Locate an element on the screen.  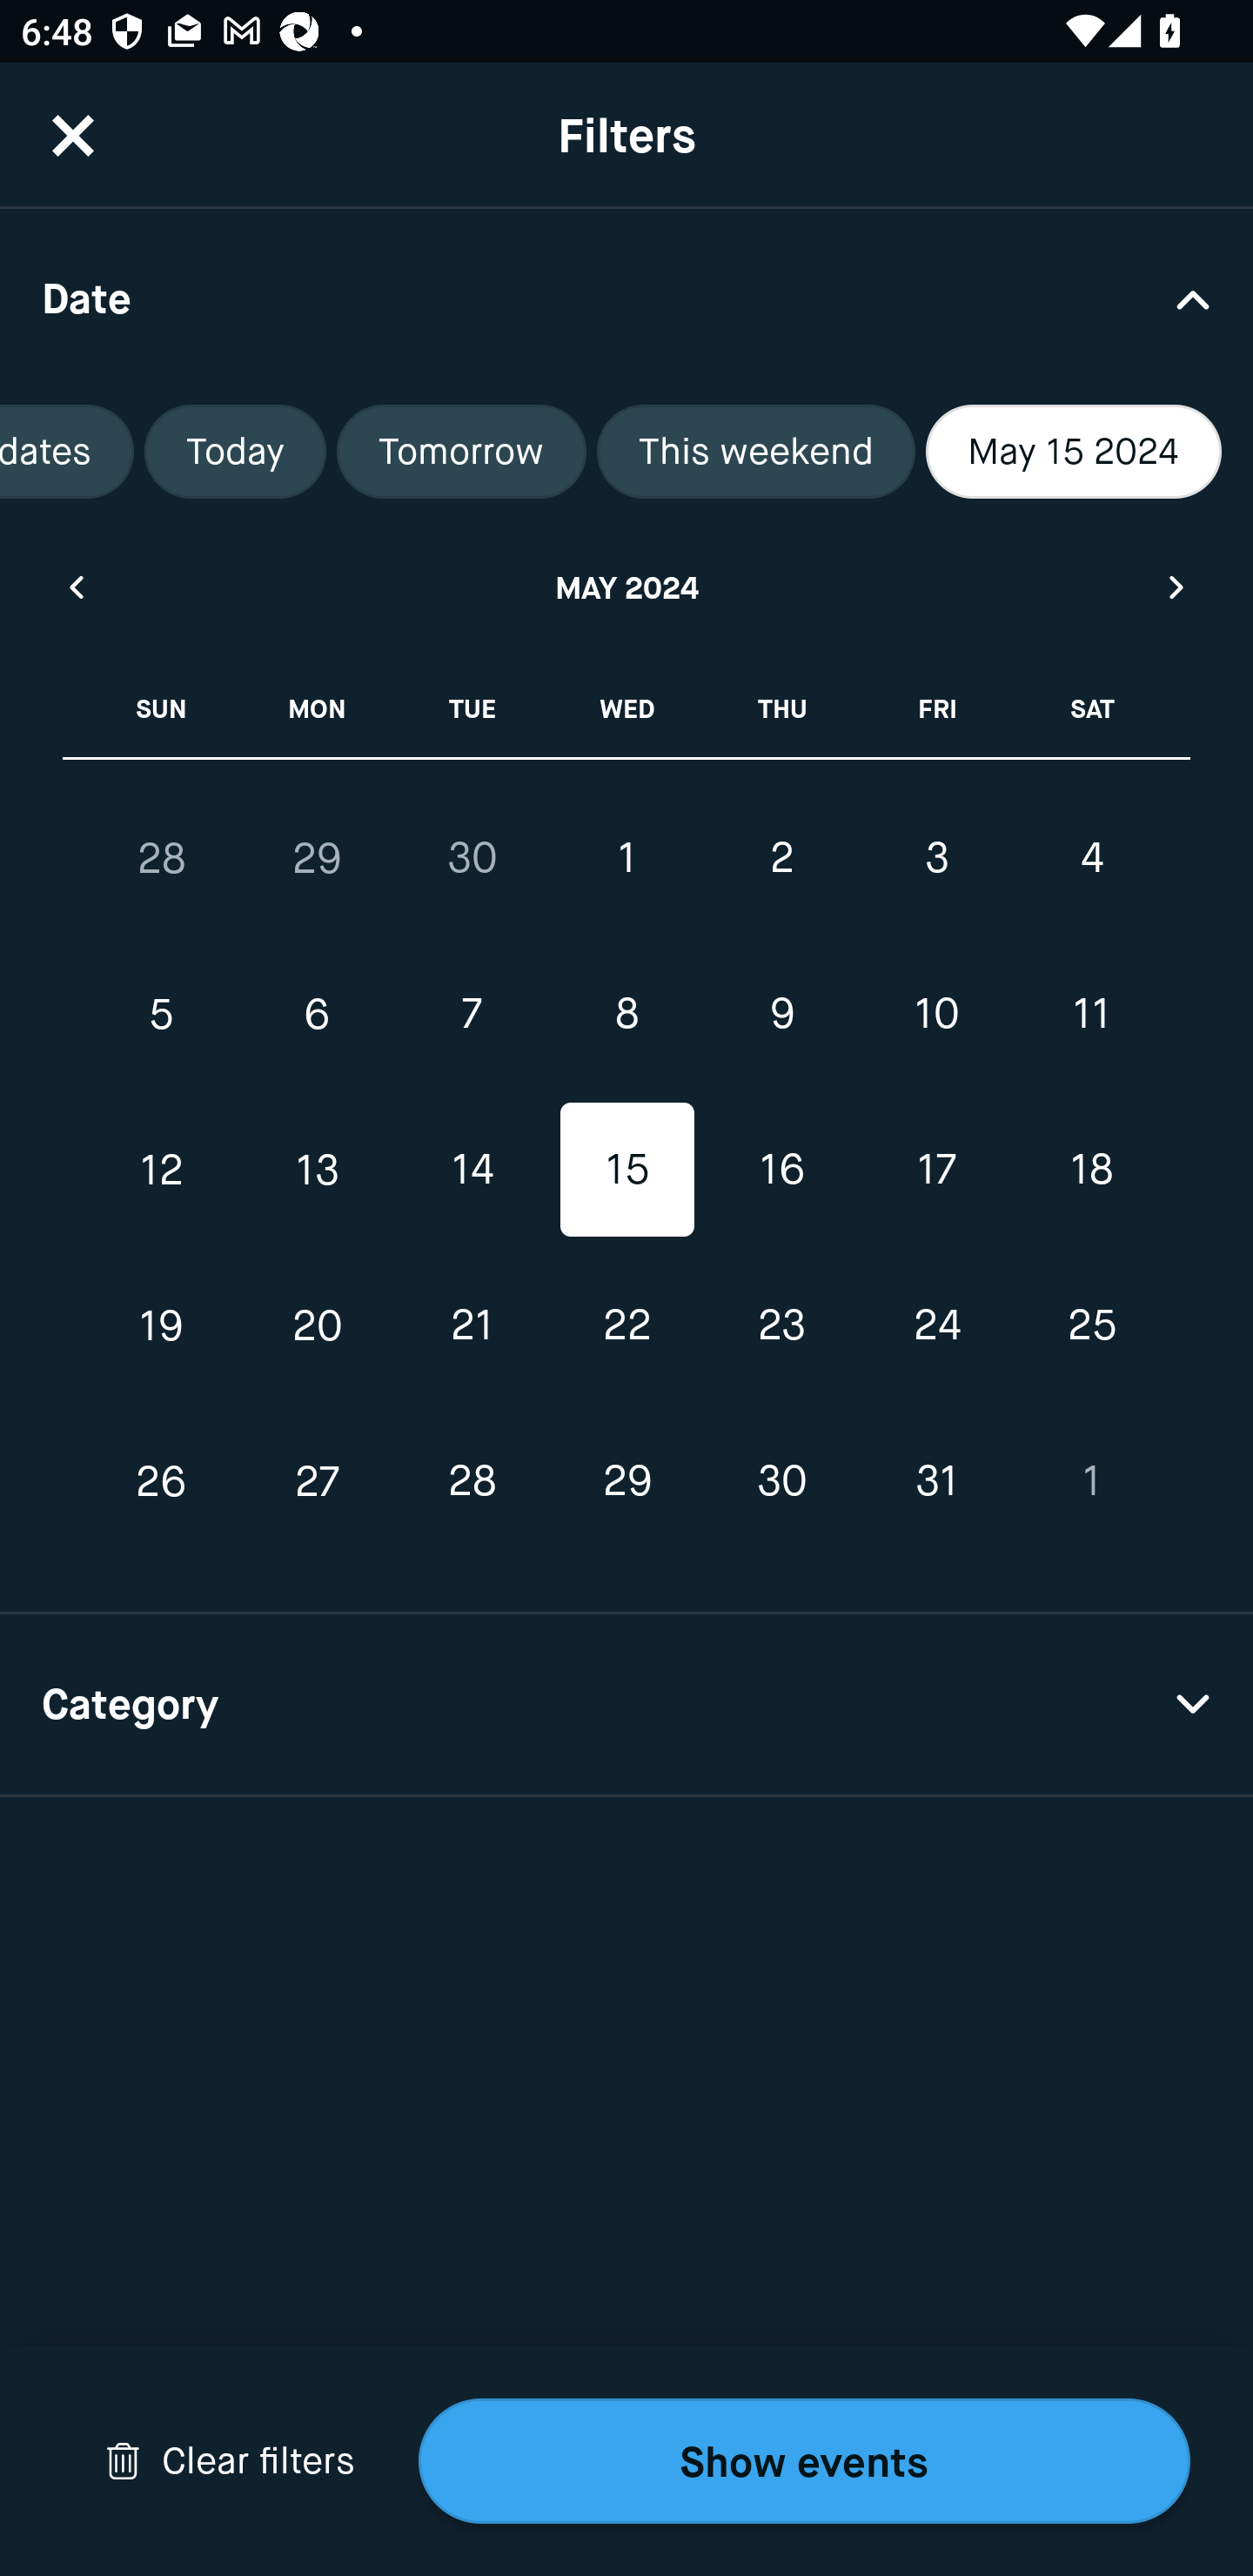
22 is located at coordinates (626, 1325).